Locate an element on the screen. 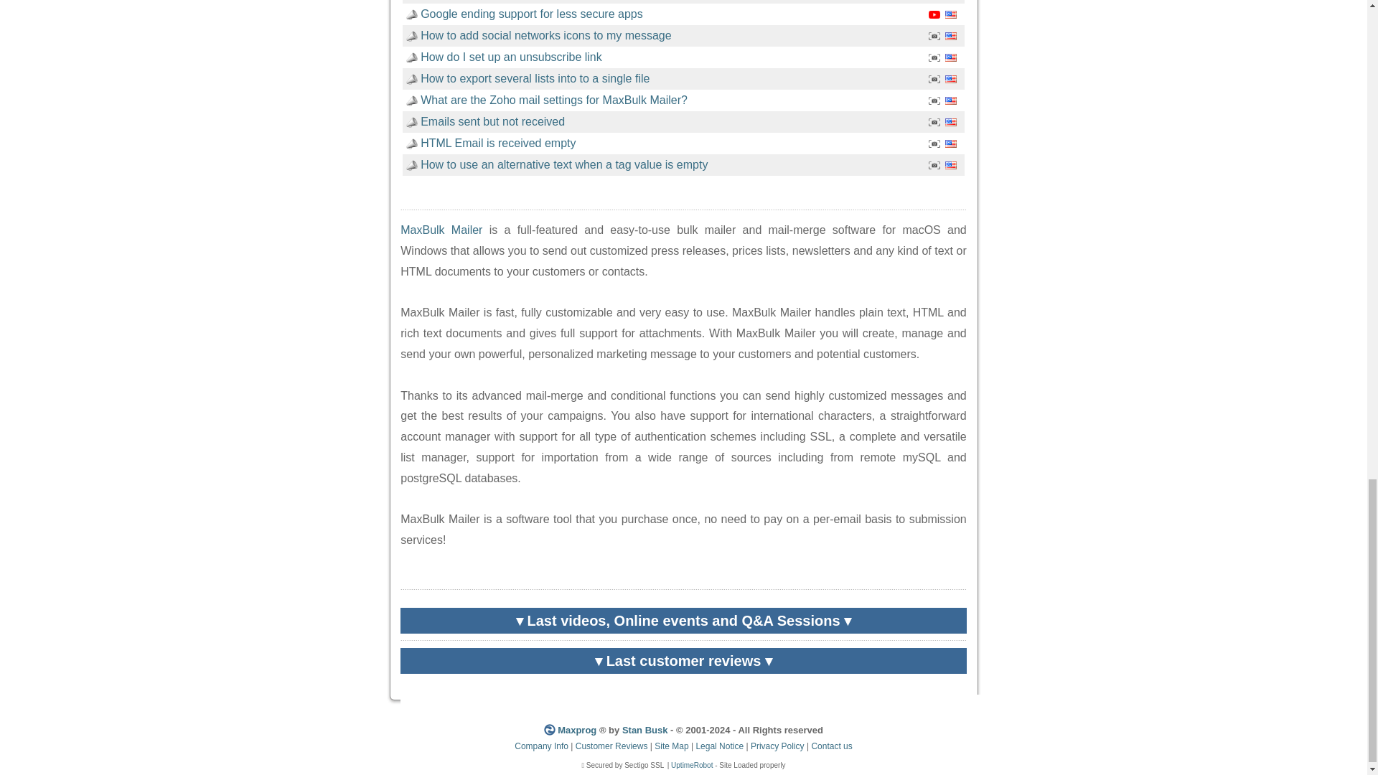  MaxBulk Mailer is located at coordinates (441, 230).